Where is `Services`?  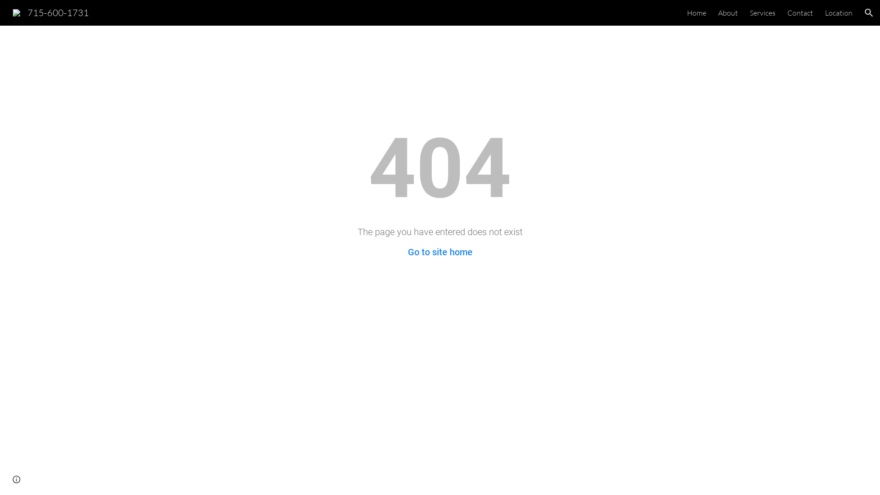 Services is located at coordinates (763, 13).